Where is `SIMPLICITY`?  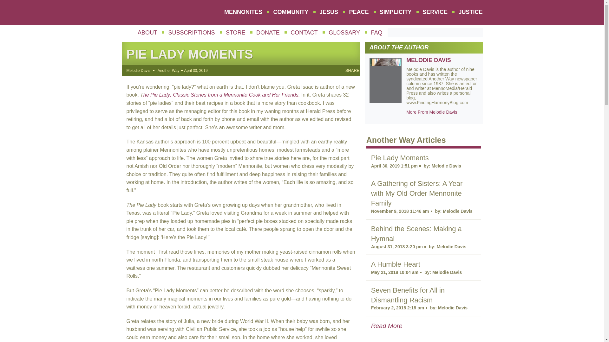 SIMPLICITY is located at coordinates (396, 12).